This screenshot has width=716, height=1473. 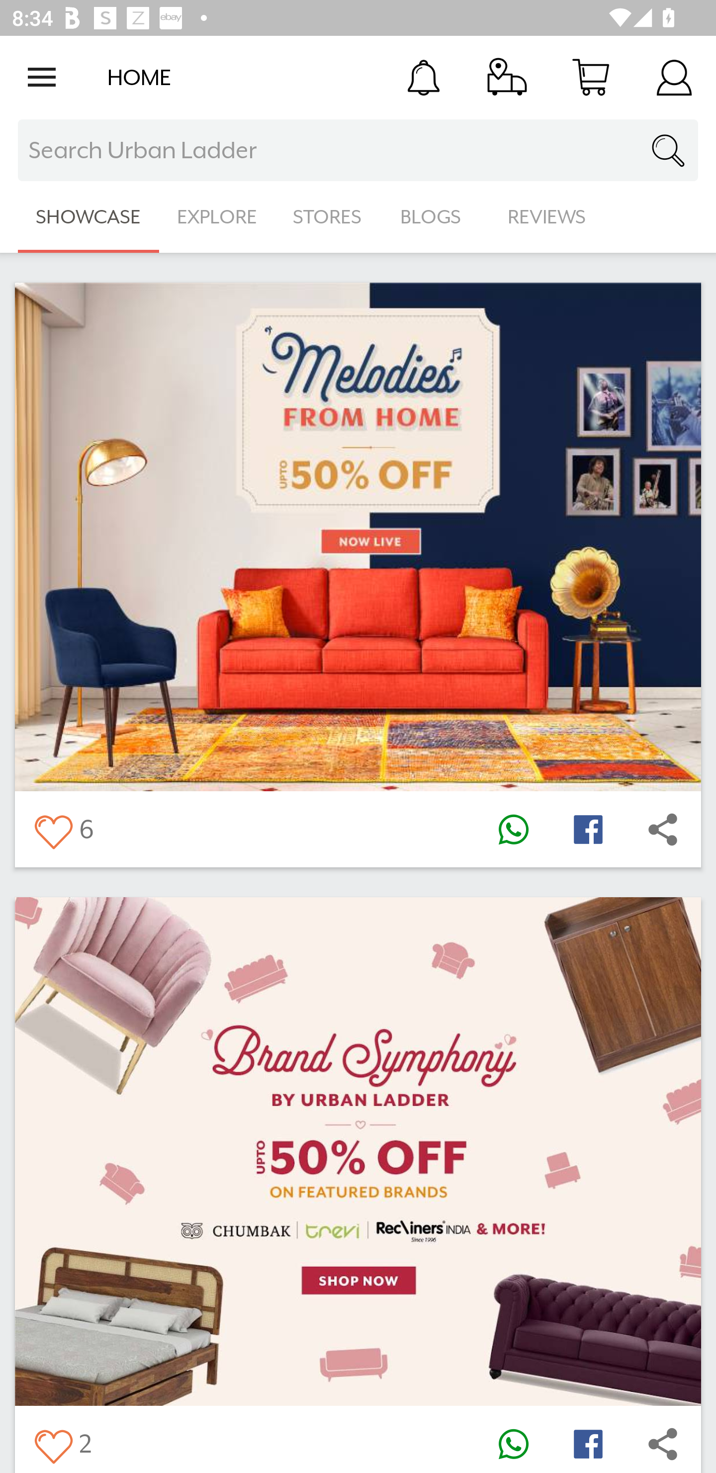 I want to click on EXPLORE, so click(x=217, y=217).